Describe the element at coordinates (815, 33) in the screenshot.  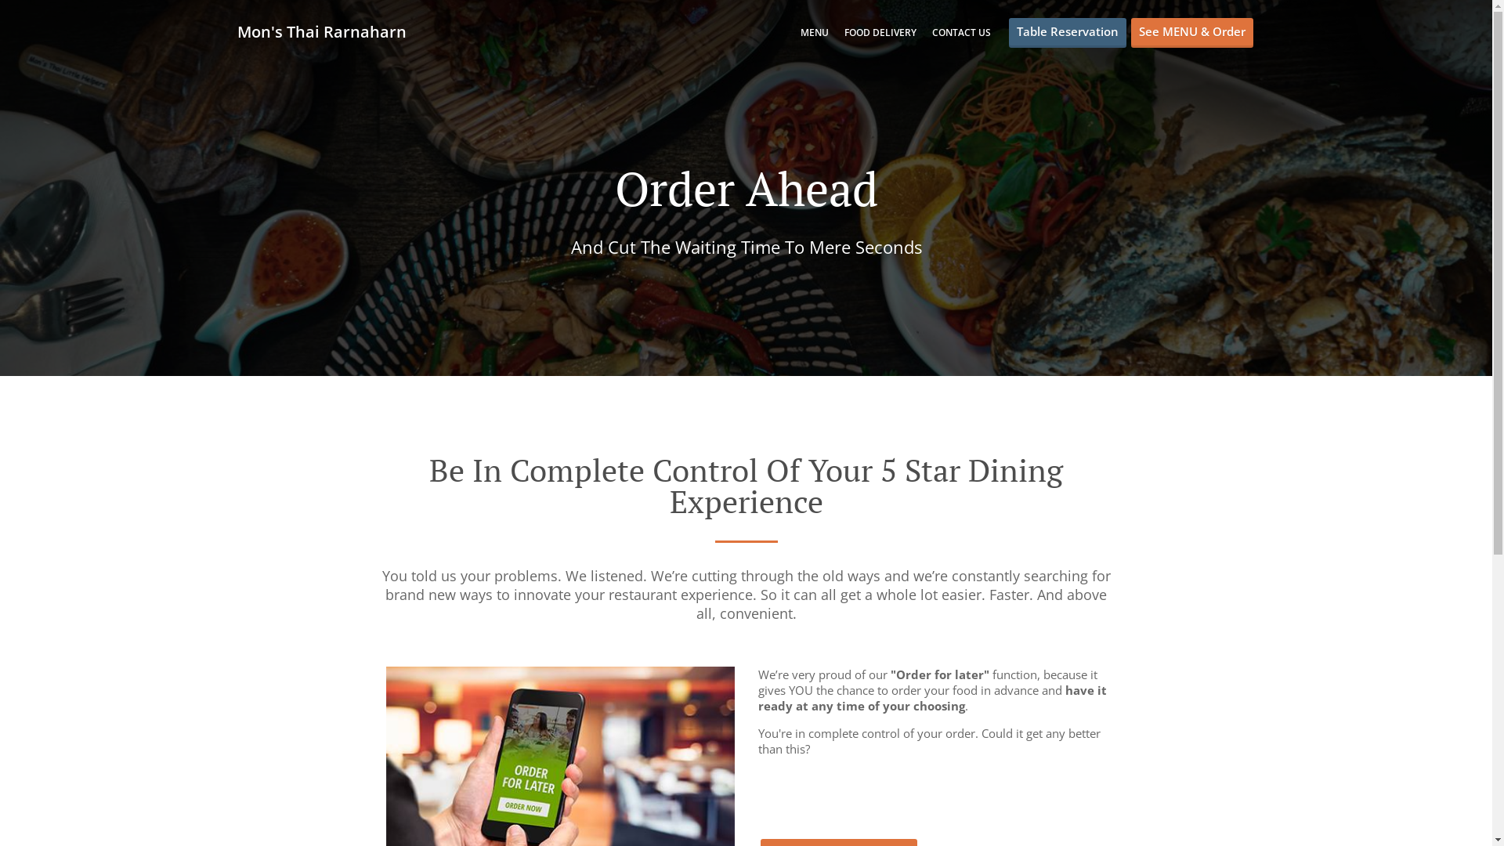
I see `MENU` at that location.